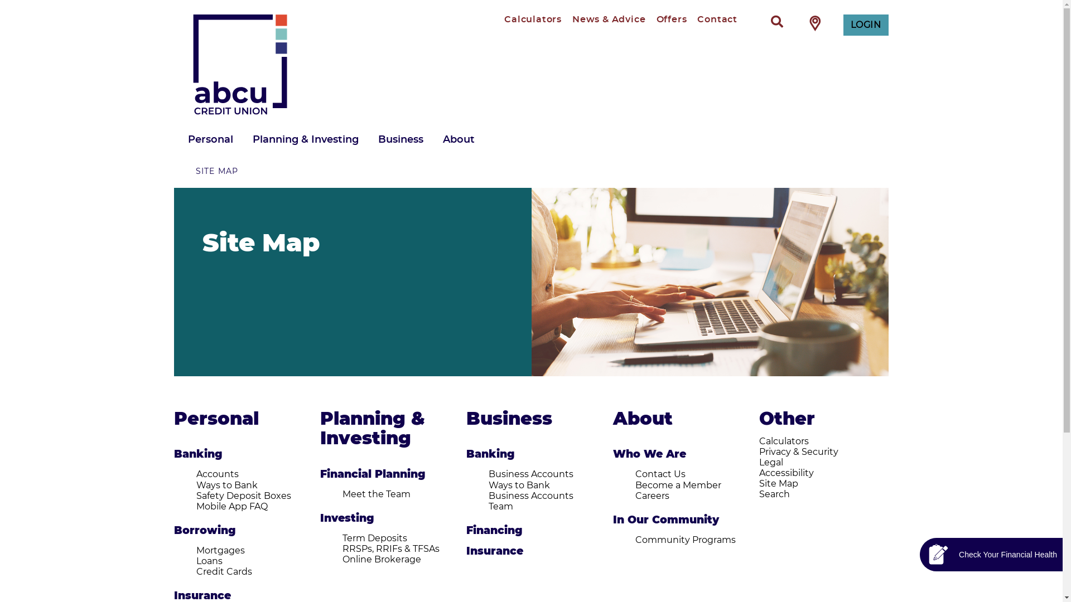  I want to click on Offers, so click(672, 20).